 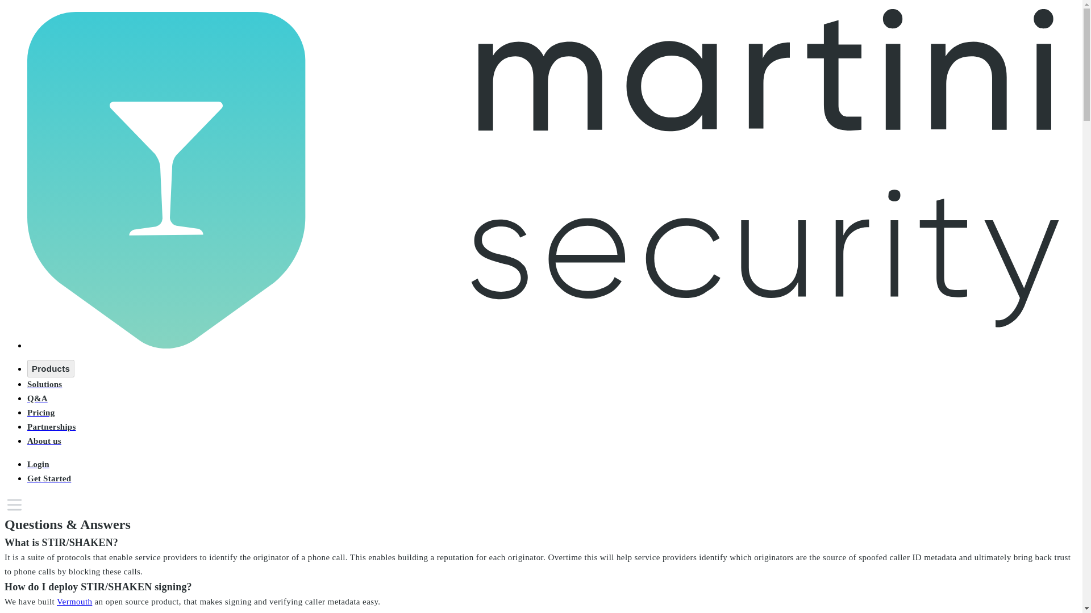 What do you see at coordinates (74, 602) in the screenshot?
I see `Vermouth` at bounding box center [74, 602].